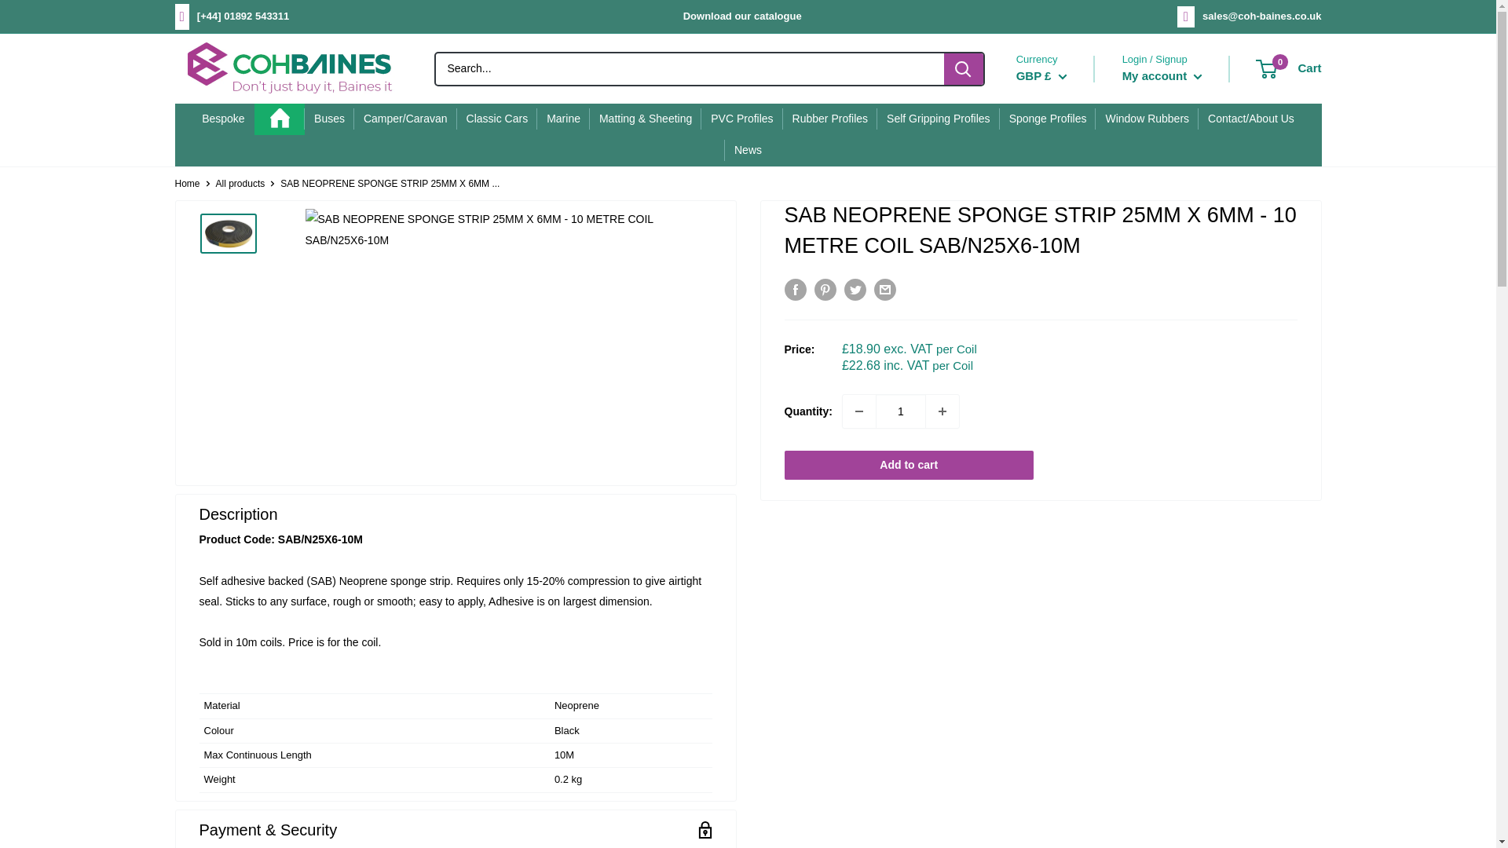  I want to click on AZN, so click(1064, 389).